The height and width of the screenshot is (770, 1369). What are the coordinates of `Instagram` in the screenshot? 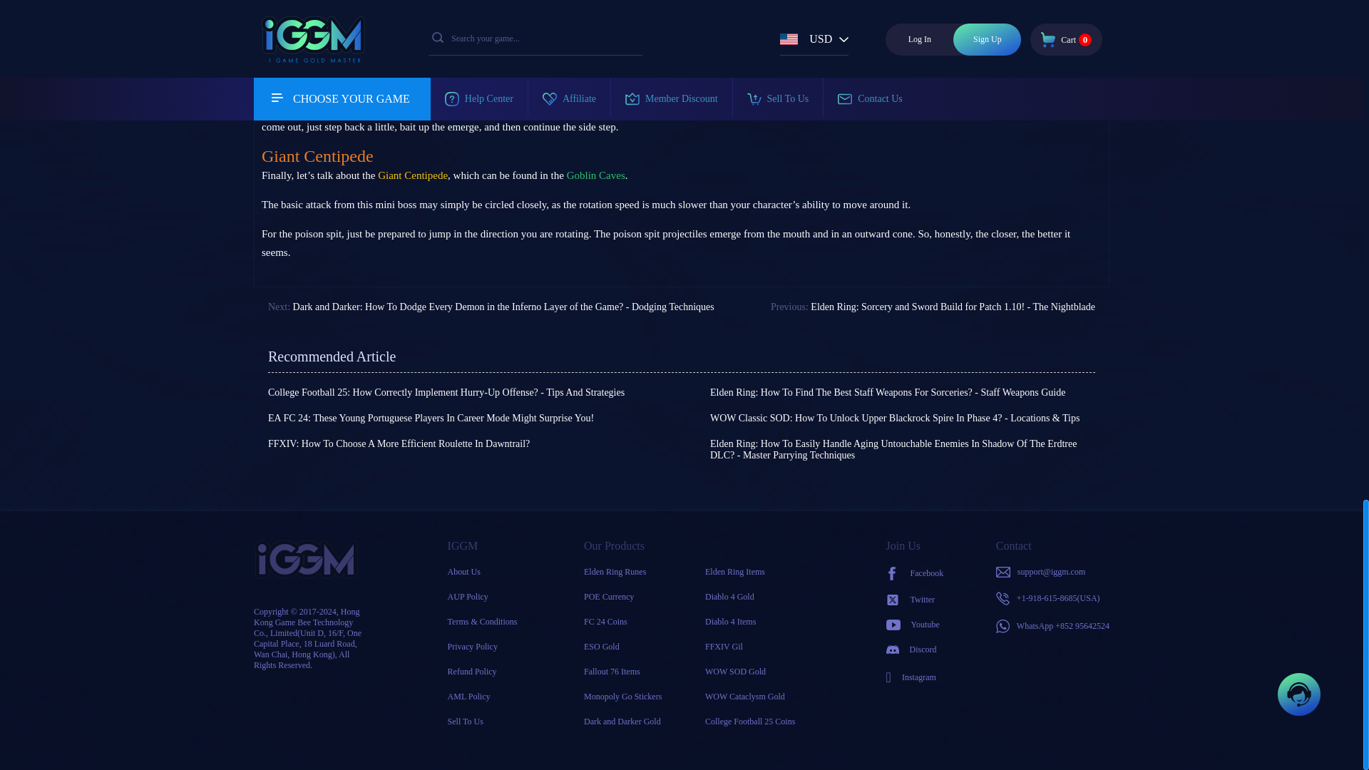 It's located at (915, 677).